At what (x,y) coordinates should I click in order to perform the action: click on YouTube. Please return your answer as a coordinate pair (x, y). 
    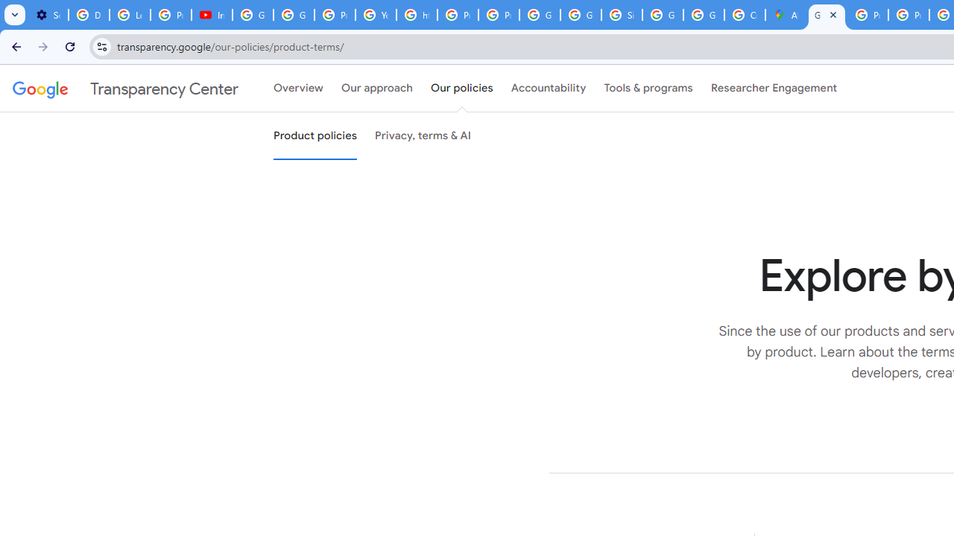
    Looking at the image, I should click on (376, 15).